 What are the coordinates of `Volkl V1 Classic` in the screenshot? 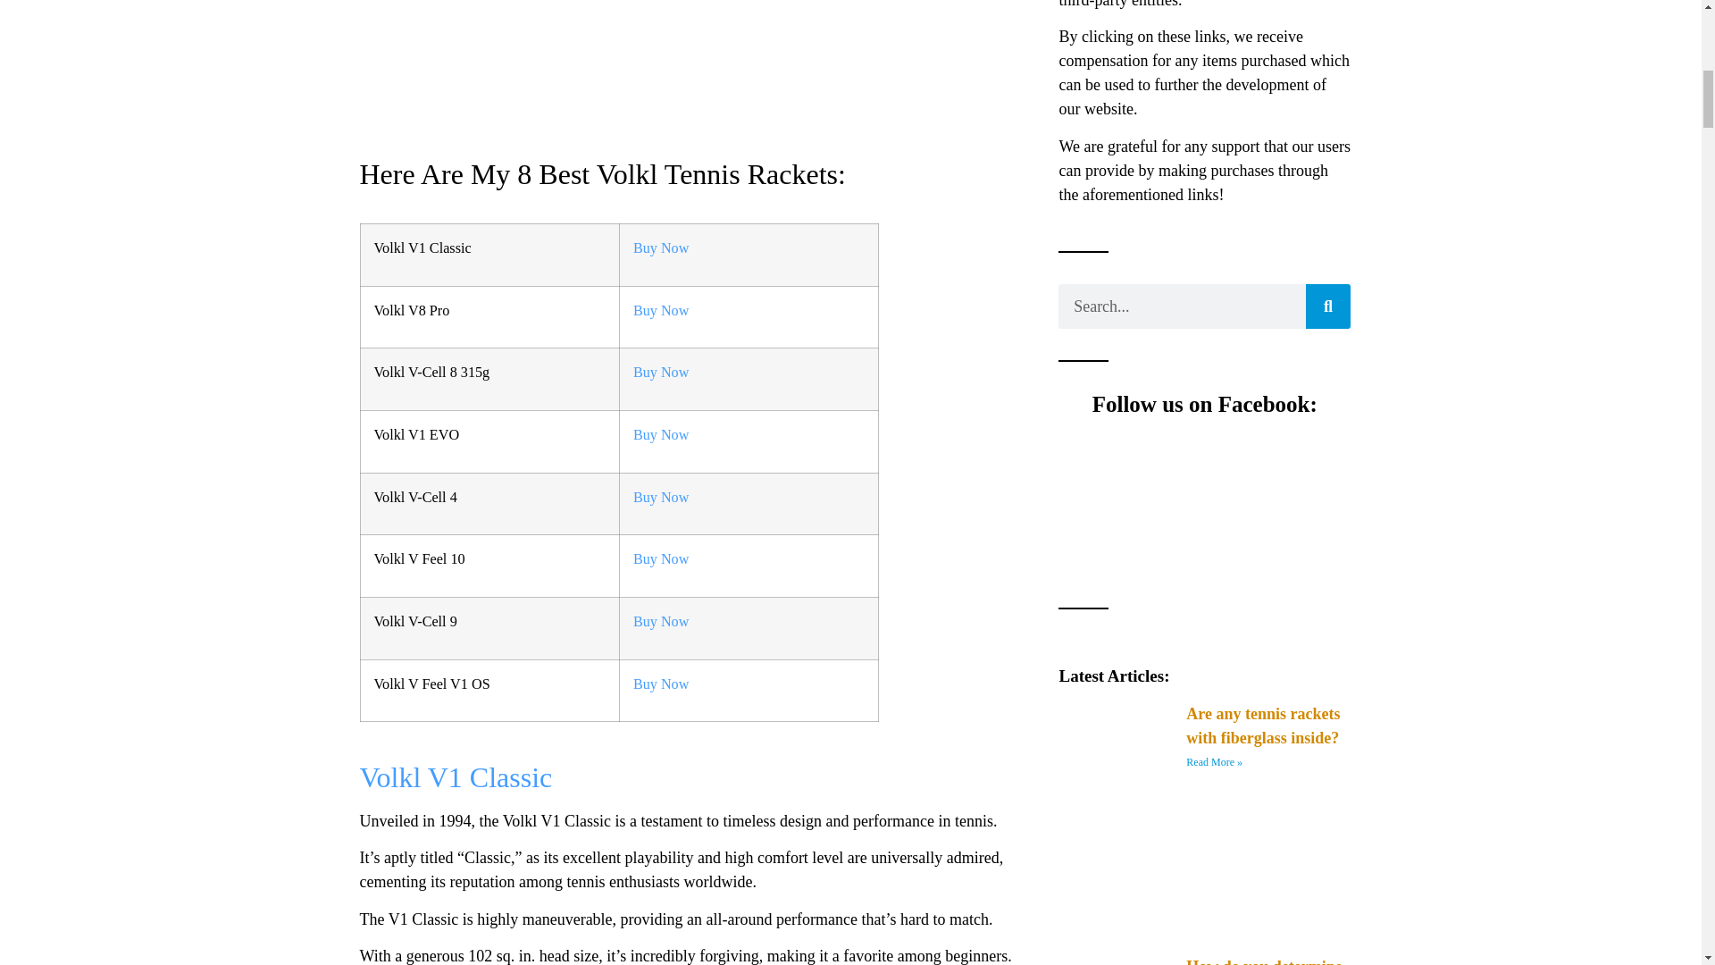 It's located at (456, 777).